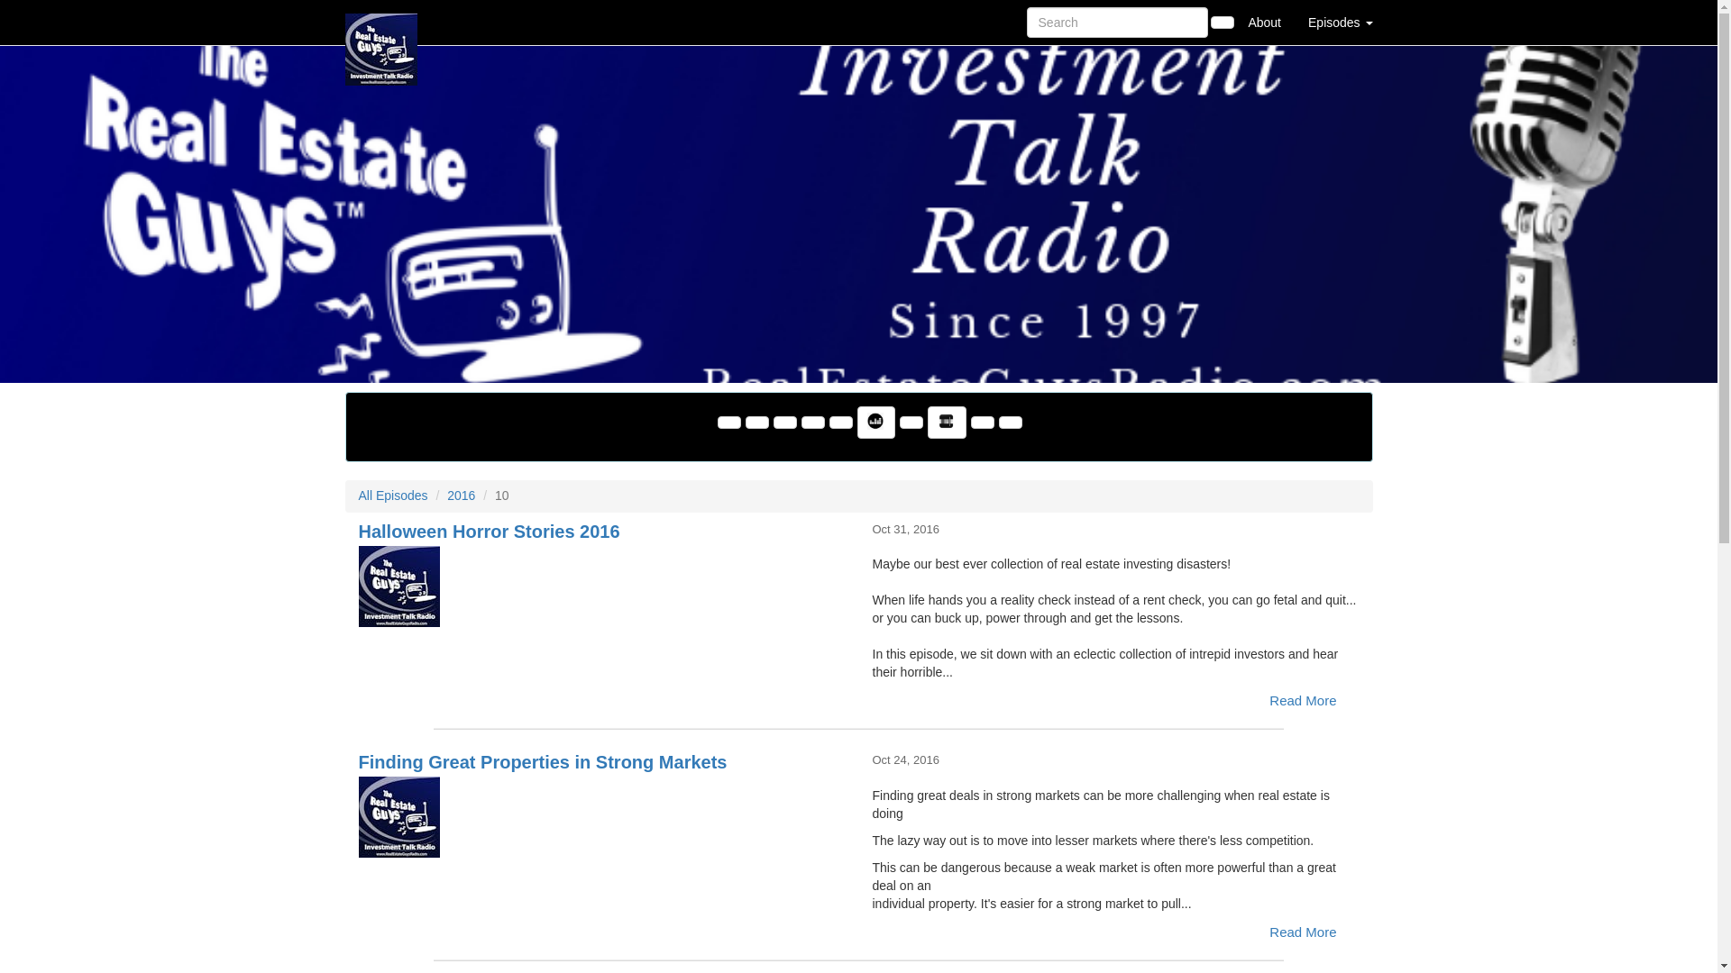 This screenshot has height=973, width=1731. I want to click on Episodes, so click(1340, 22).